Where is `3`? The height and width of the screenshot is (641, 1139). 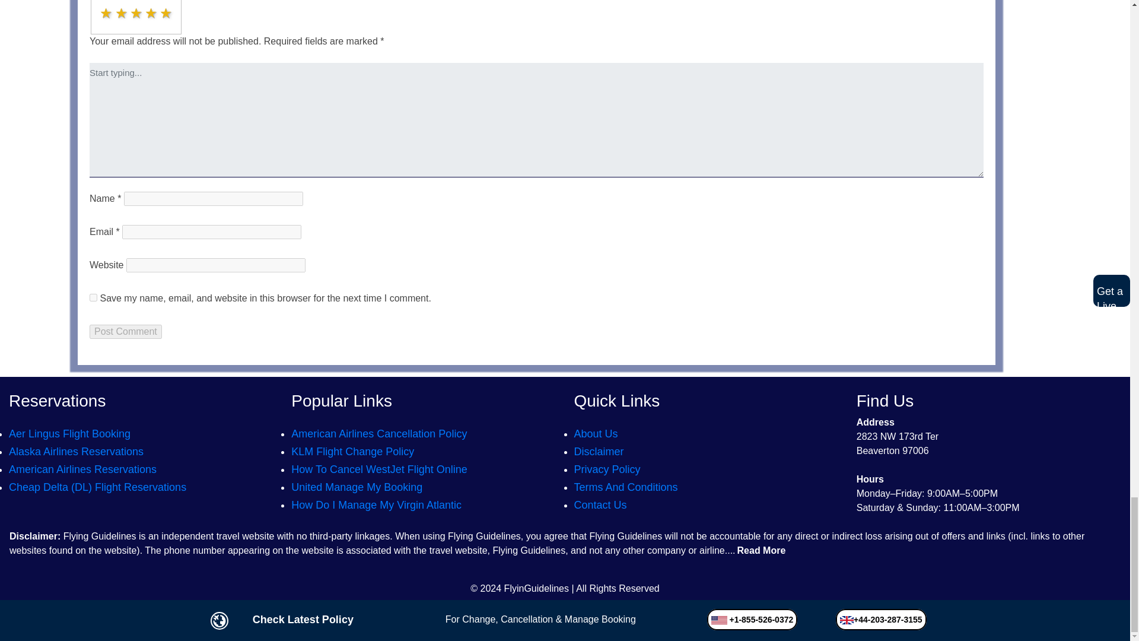
3 is located at coordinates (101, 8).